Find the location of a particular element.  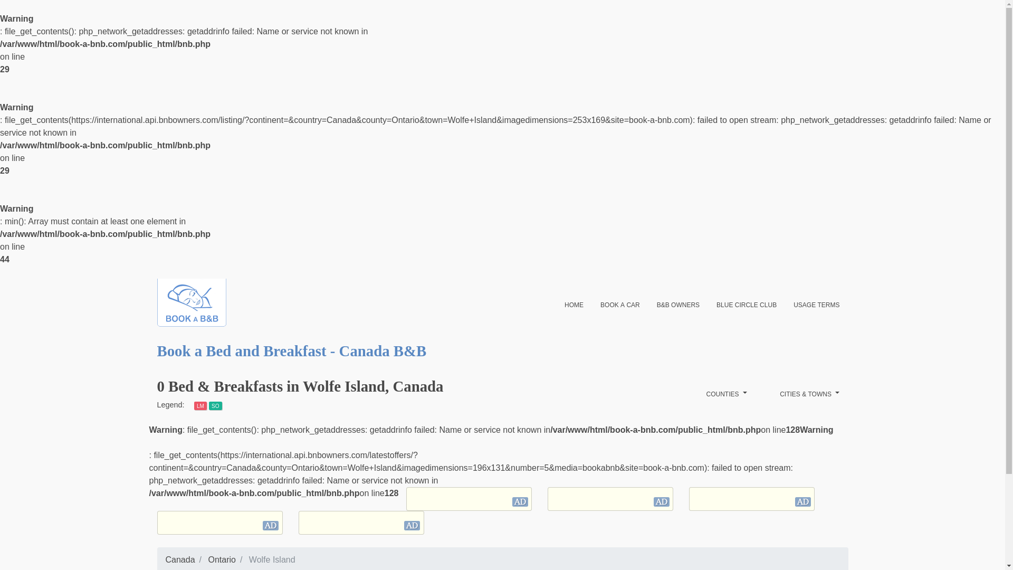

blue circle club is located at coordinates (747, 304).